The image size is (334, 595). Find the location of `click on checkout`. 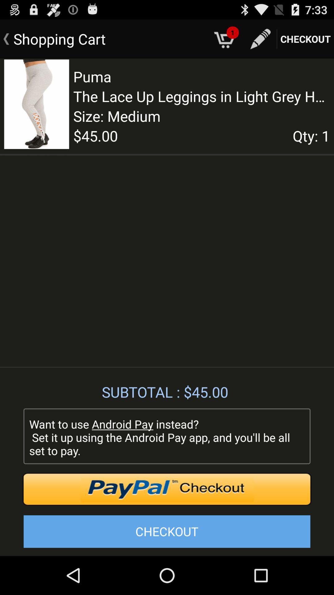

click on checkout is located at coordinates (306, 39).